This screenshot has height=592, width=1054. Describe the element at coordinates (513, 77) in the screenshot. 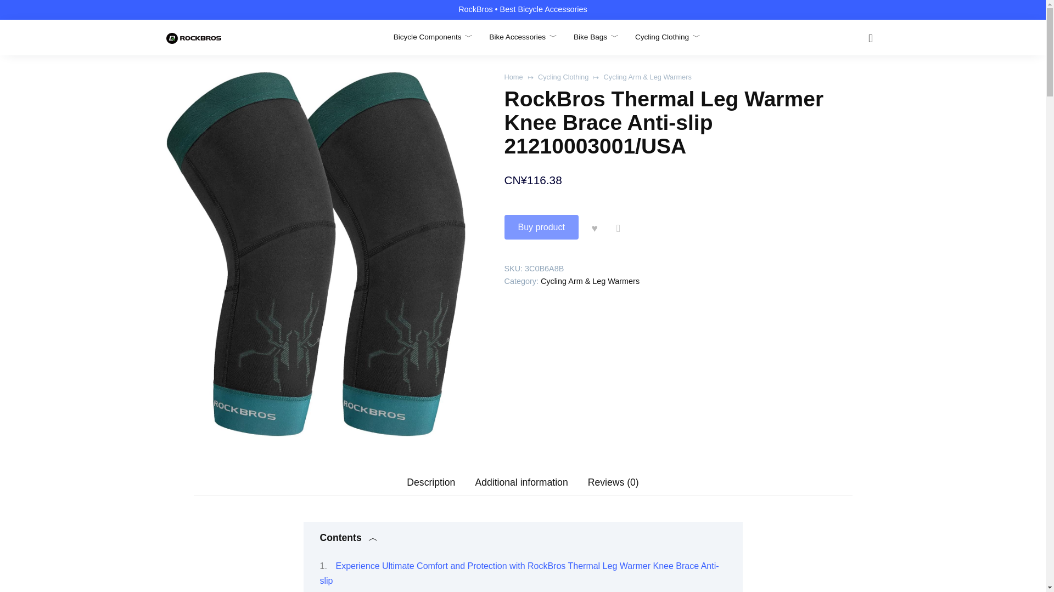

I see `Home` at that location.